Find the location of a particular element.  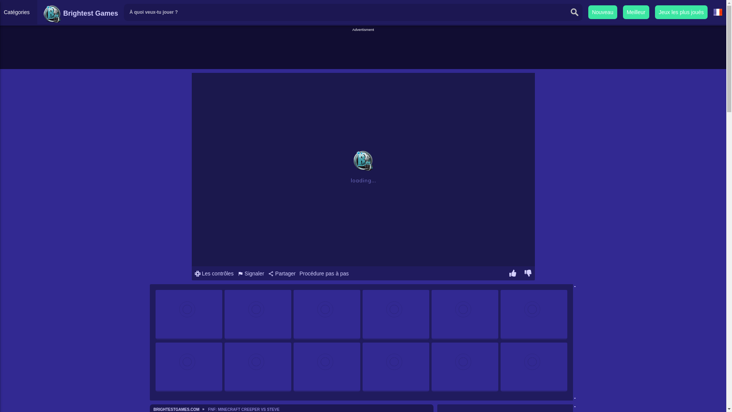

Meilleur is located at coordinates (636, 12).